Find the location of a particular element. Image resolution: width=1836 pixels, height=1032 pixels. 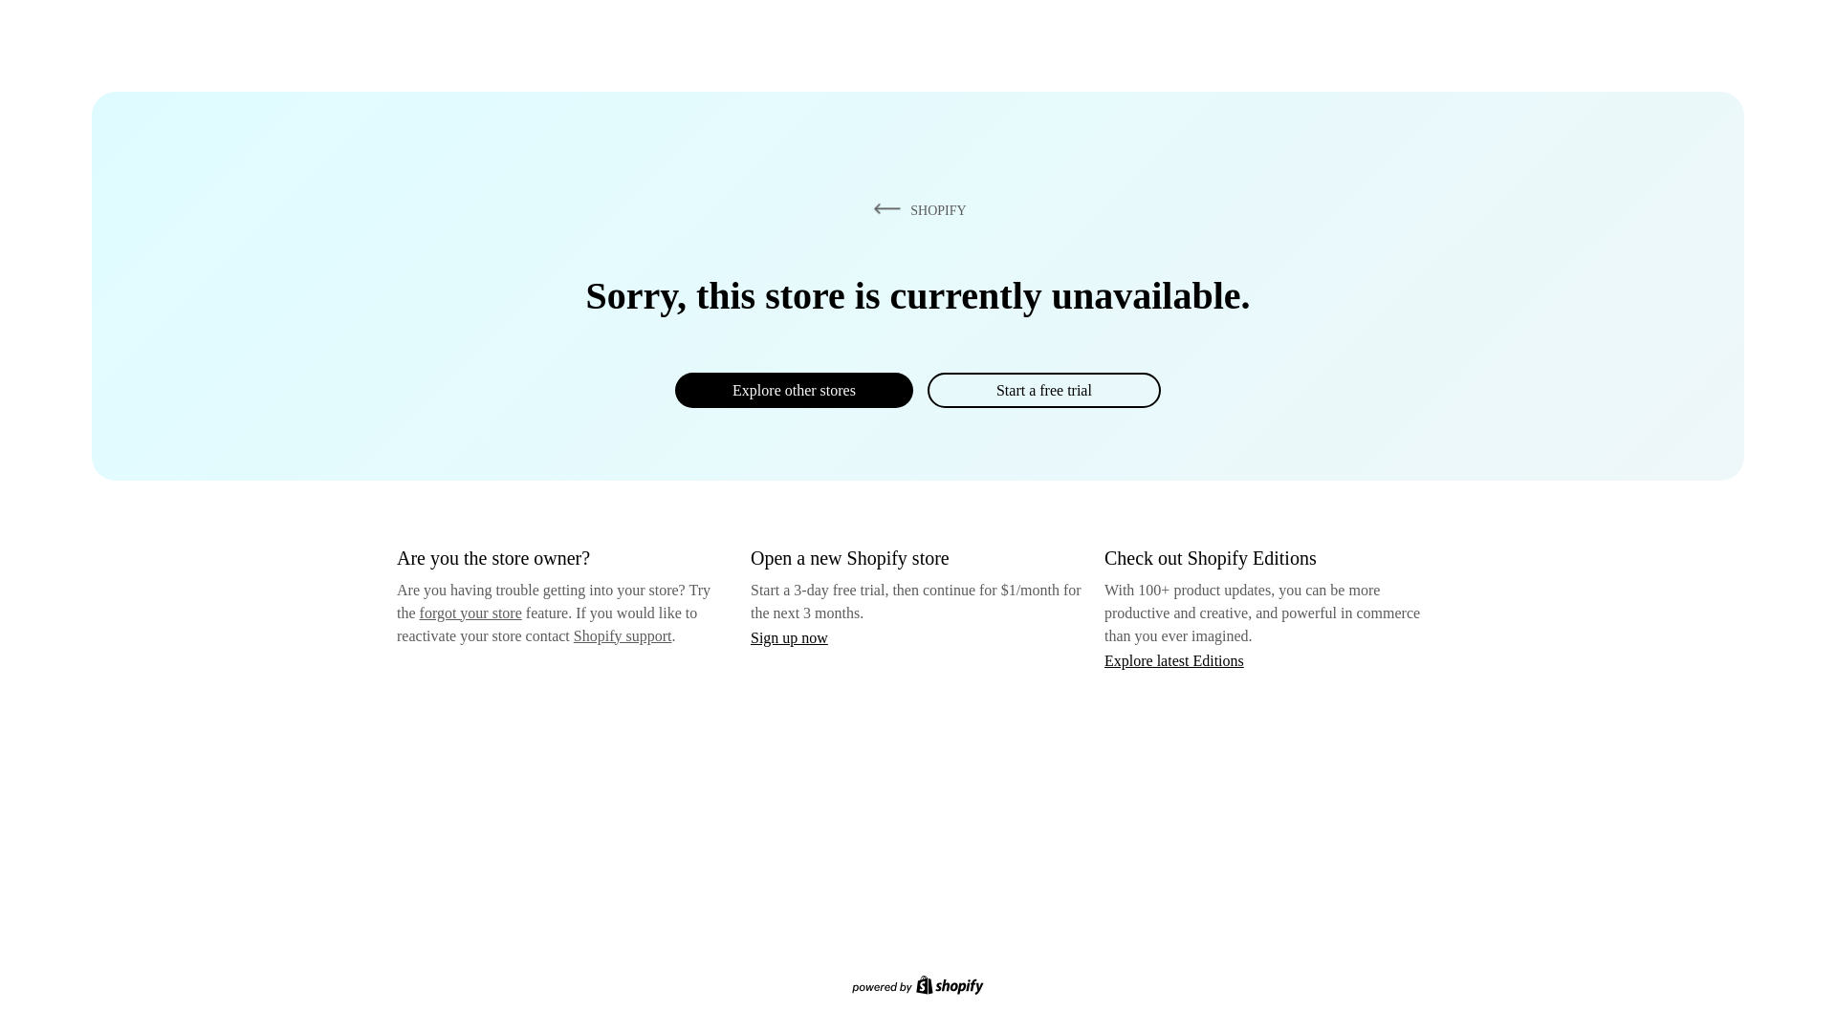

Explore latest Editions is located at coordinates (1174, 659).